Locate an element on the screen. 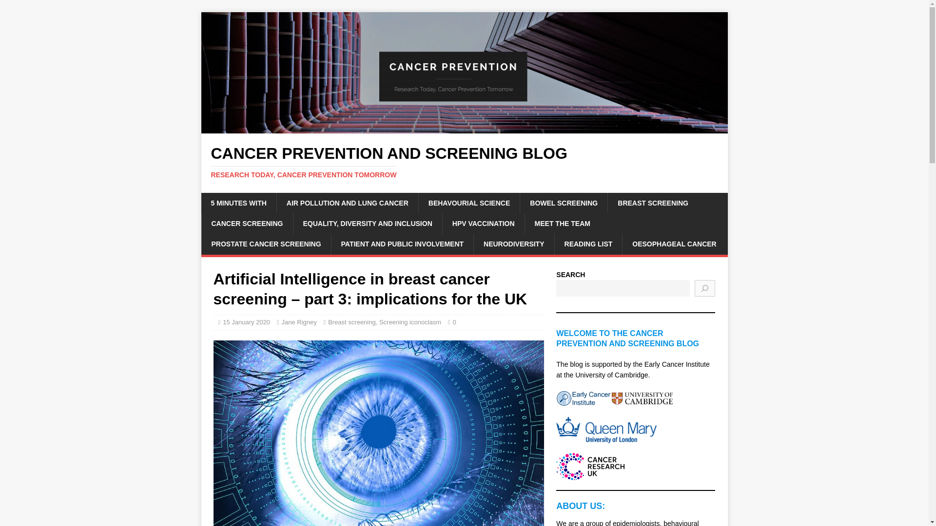 This screenshot has height=526, width=936. 5 MINUTES WITH is located at coordinates (238, 203).